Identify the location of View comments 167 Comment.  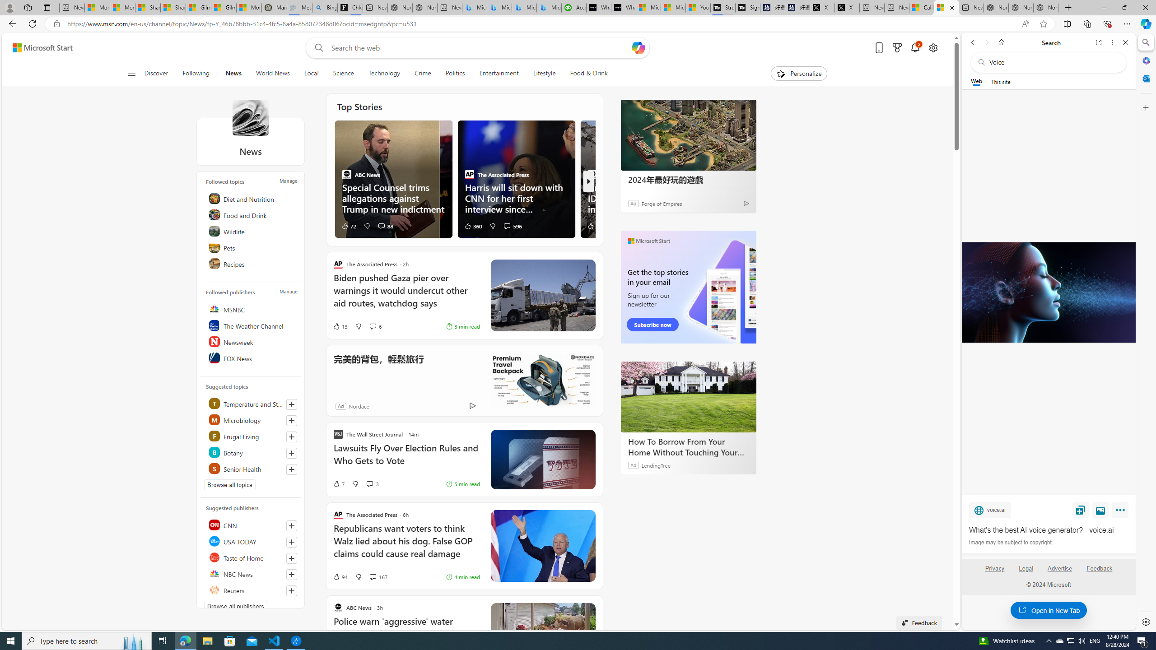
(373, 577).